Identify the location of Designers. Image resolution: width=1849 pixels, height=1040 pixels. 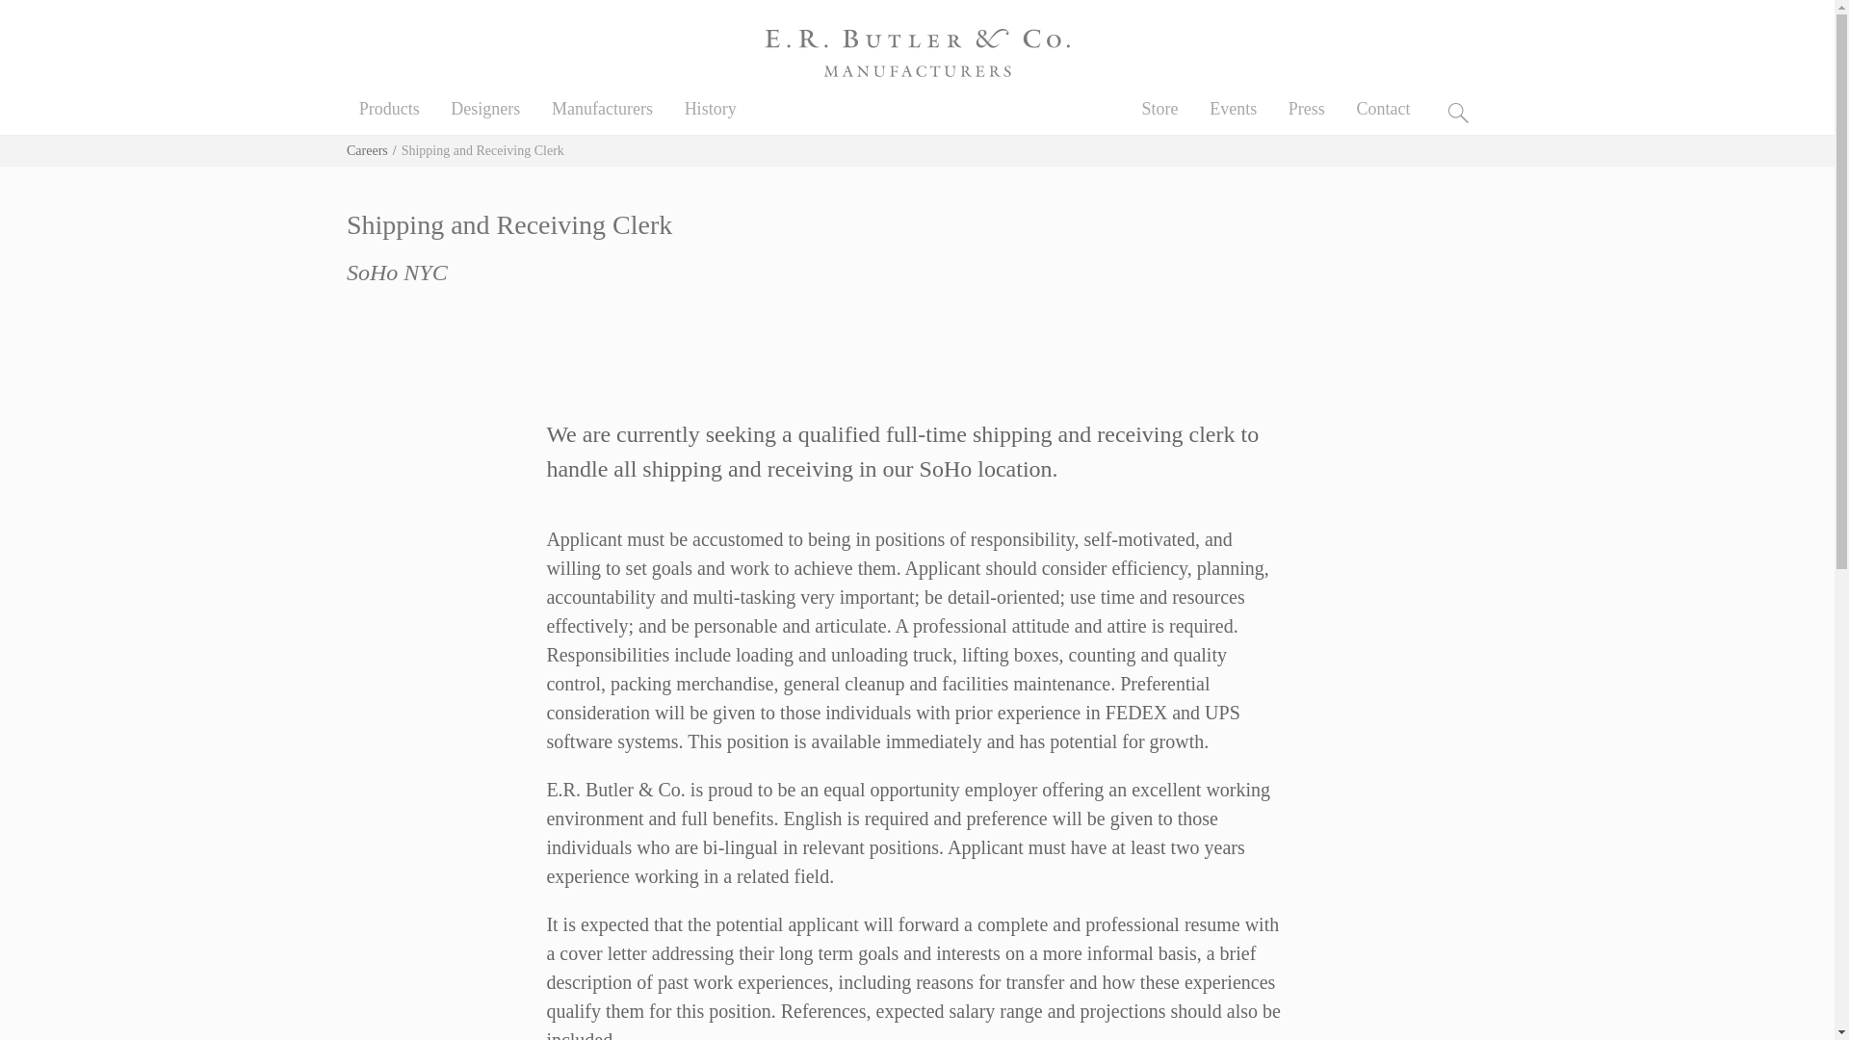
(485, 108).